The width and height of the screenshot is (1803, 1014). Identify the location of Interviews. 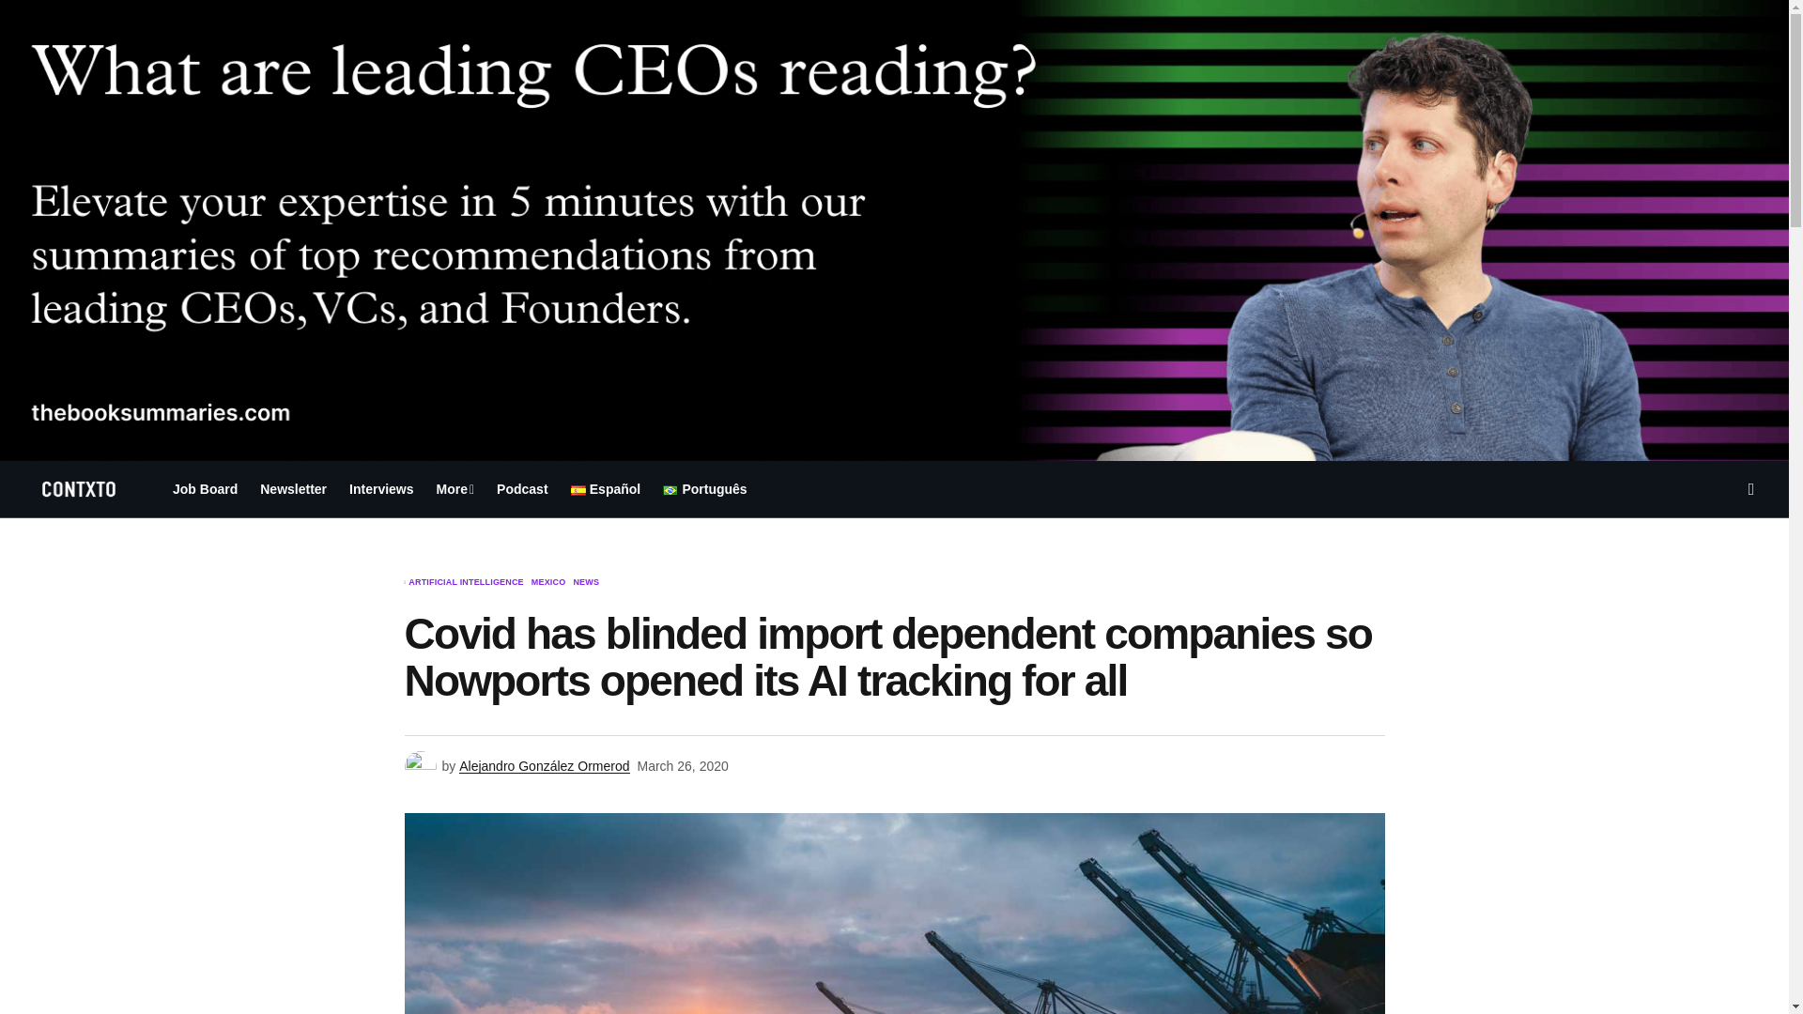
(381, 488).